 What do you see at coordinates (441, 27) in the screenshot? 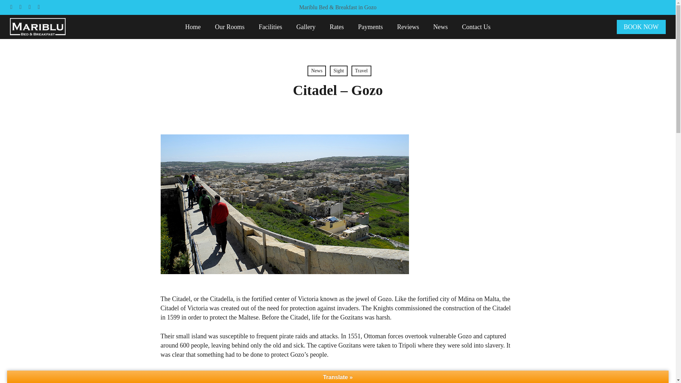
I see `News` at bounding box center [441, 27].